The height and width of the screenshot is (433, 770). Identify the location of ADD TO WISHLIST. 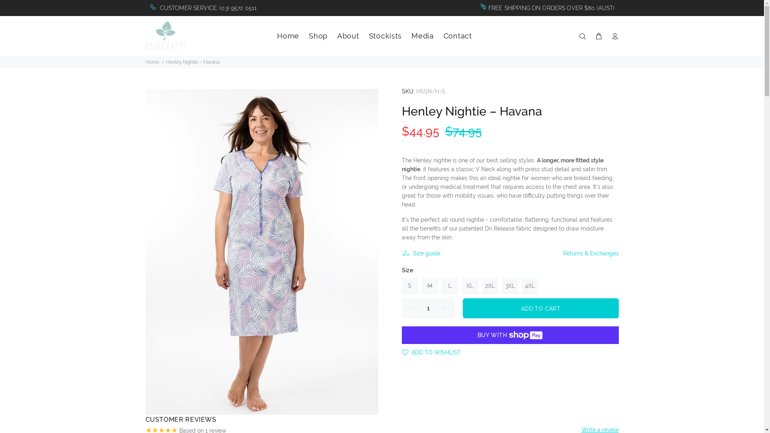
(432, 349).